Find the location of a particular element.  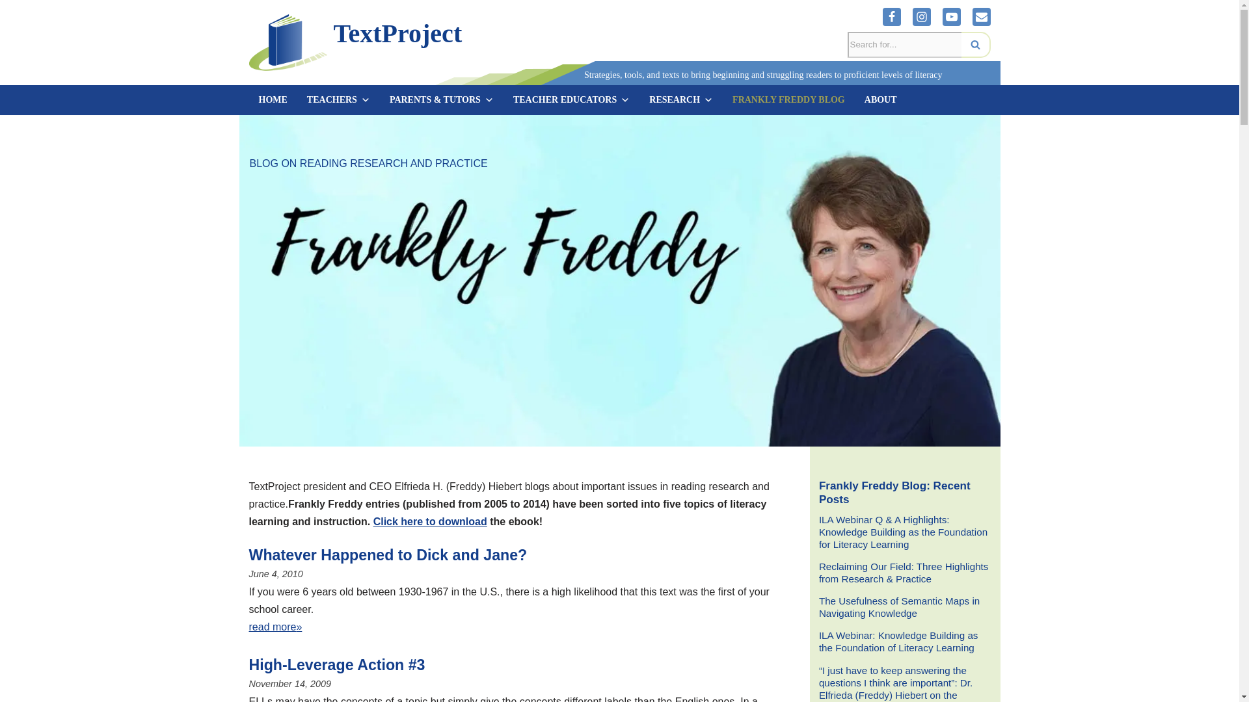

HOME is located at coordinates (273, 100).